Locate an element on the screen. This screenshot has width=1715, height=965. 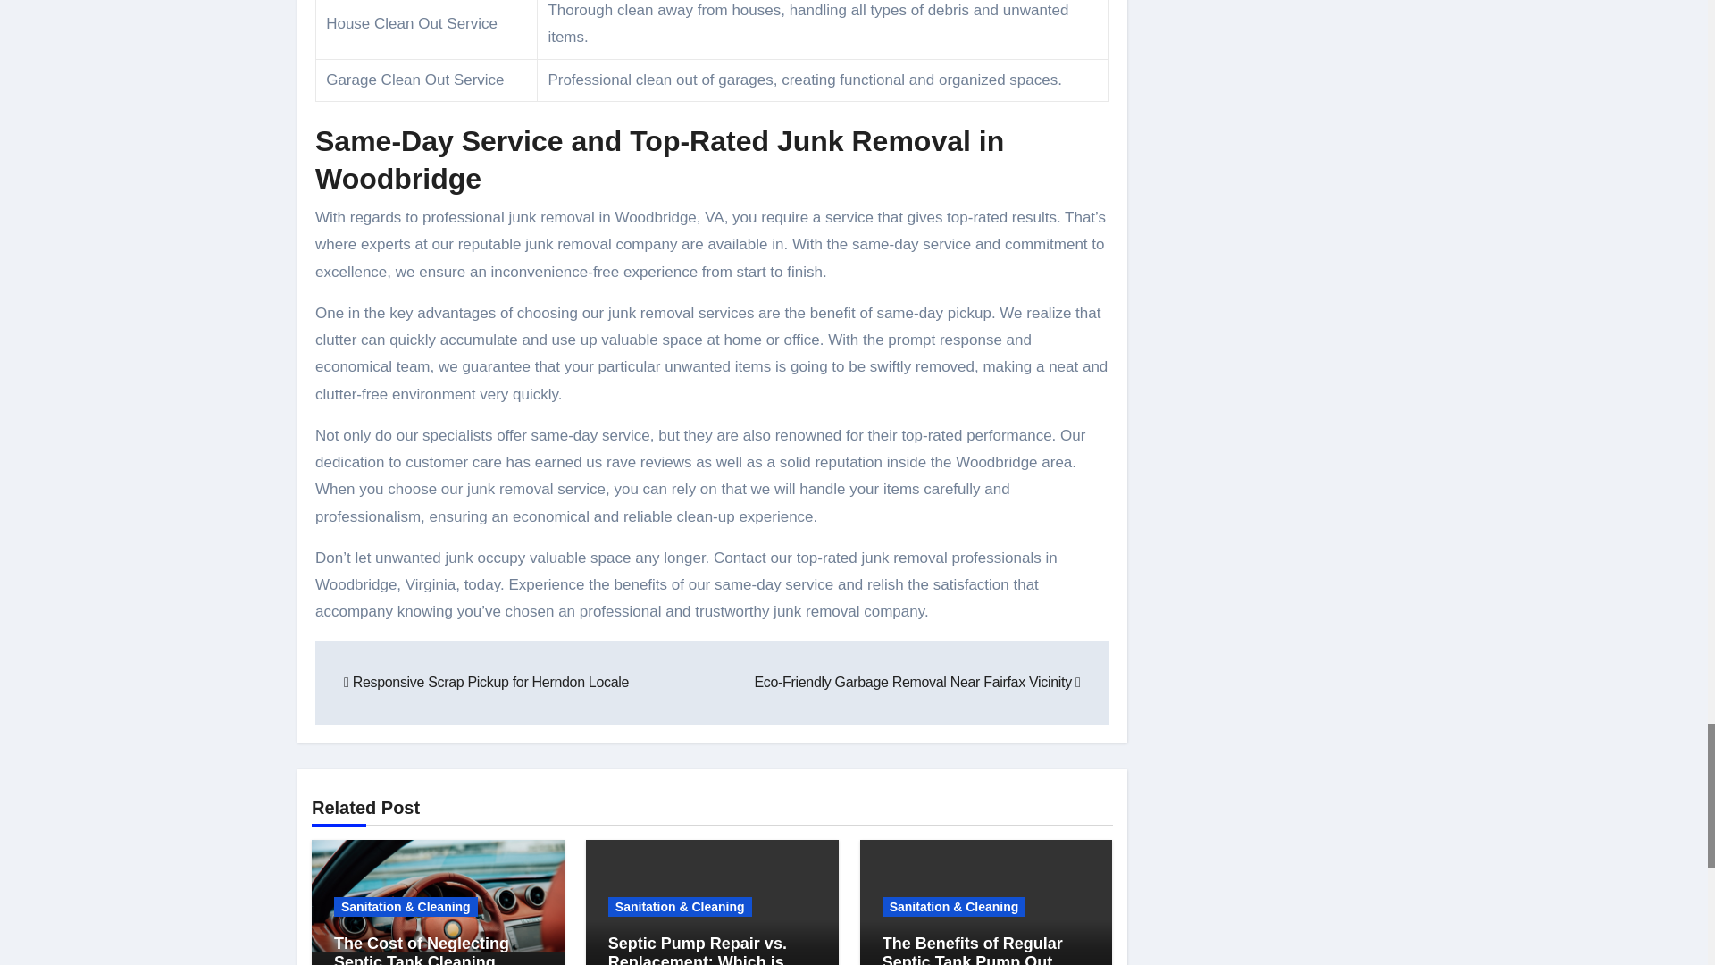
The Cost of Neglecting Septic Tank Cleaning is located at coordinates (422, 950).